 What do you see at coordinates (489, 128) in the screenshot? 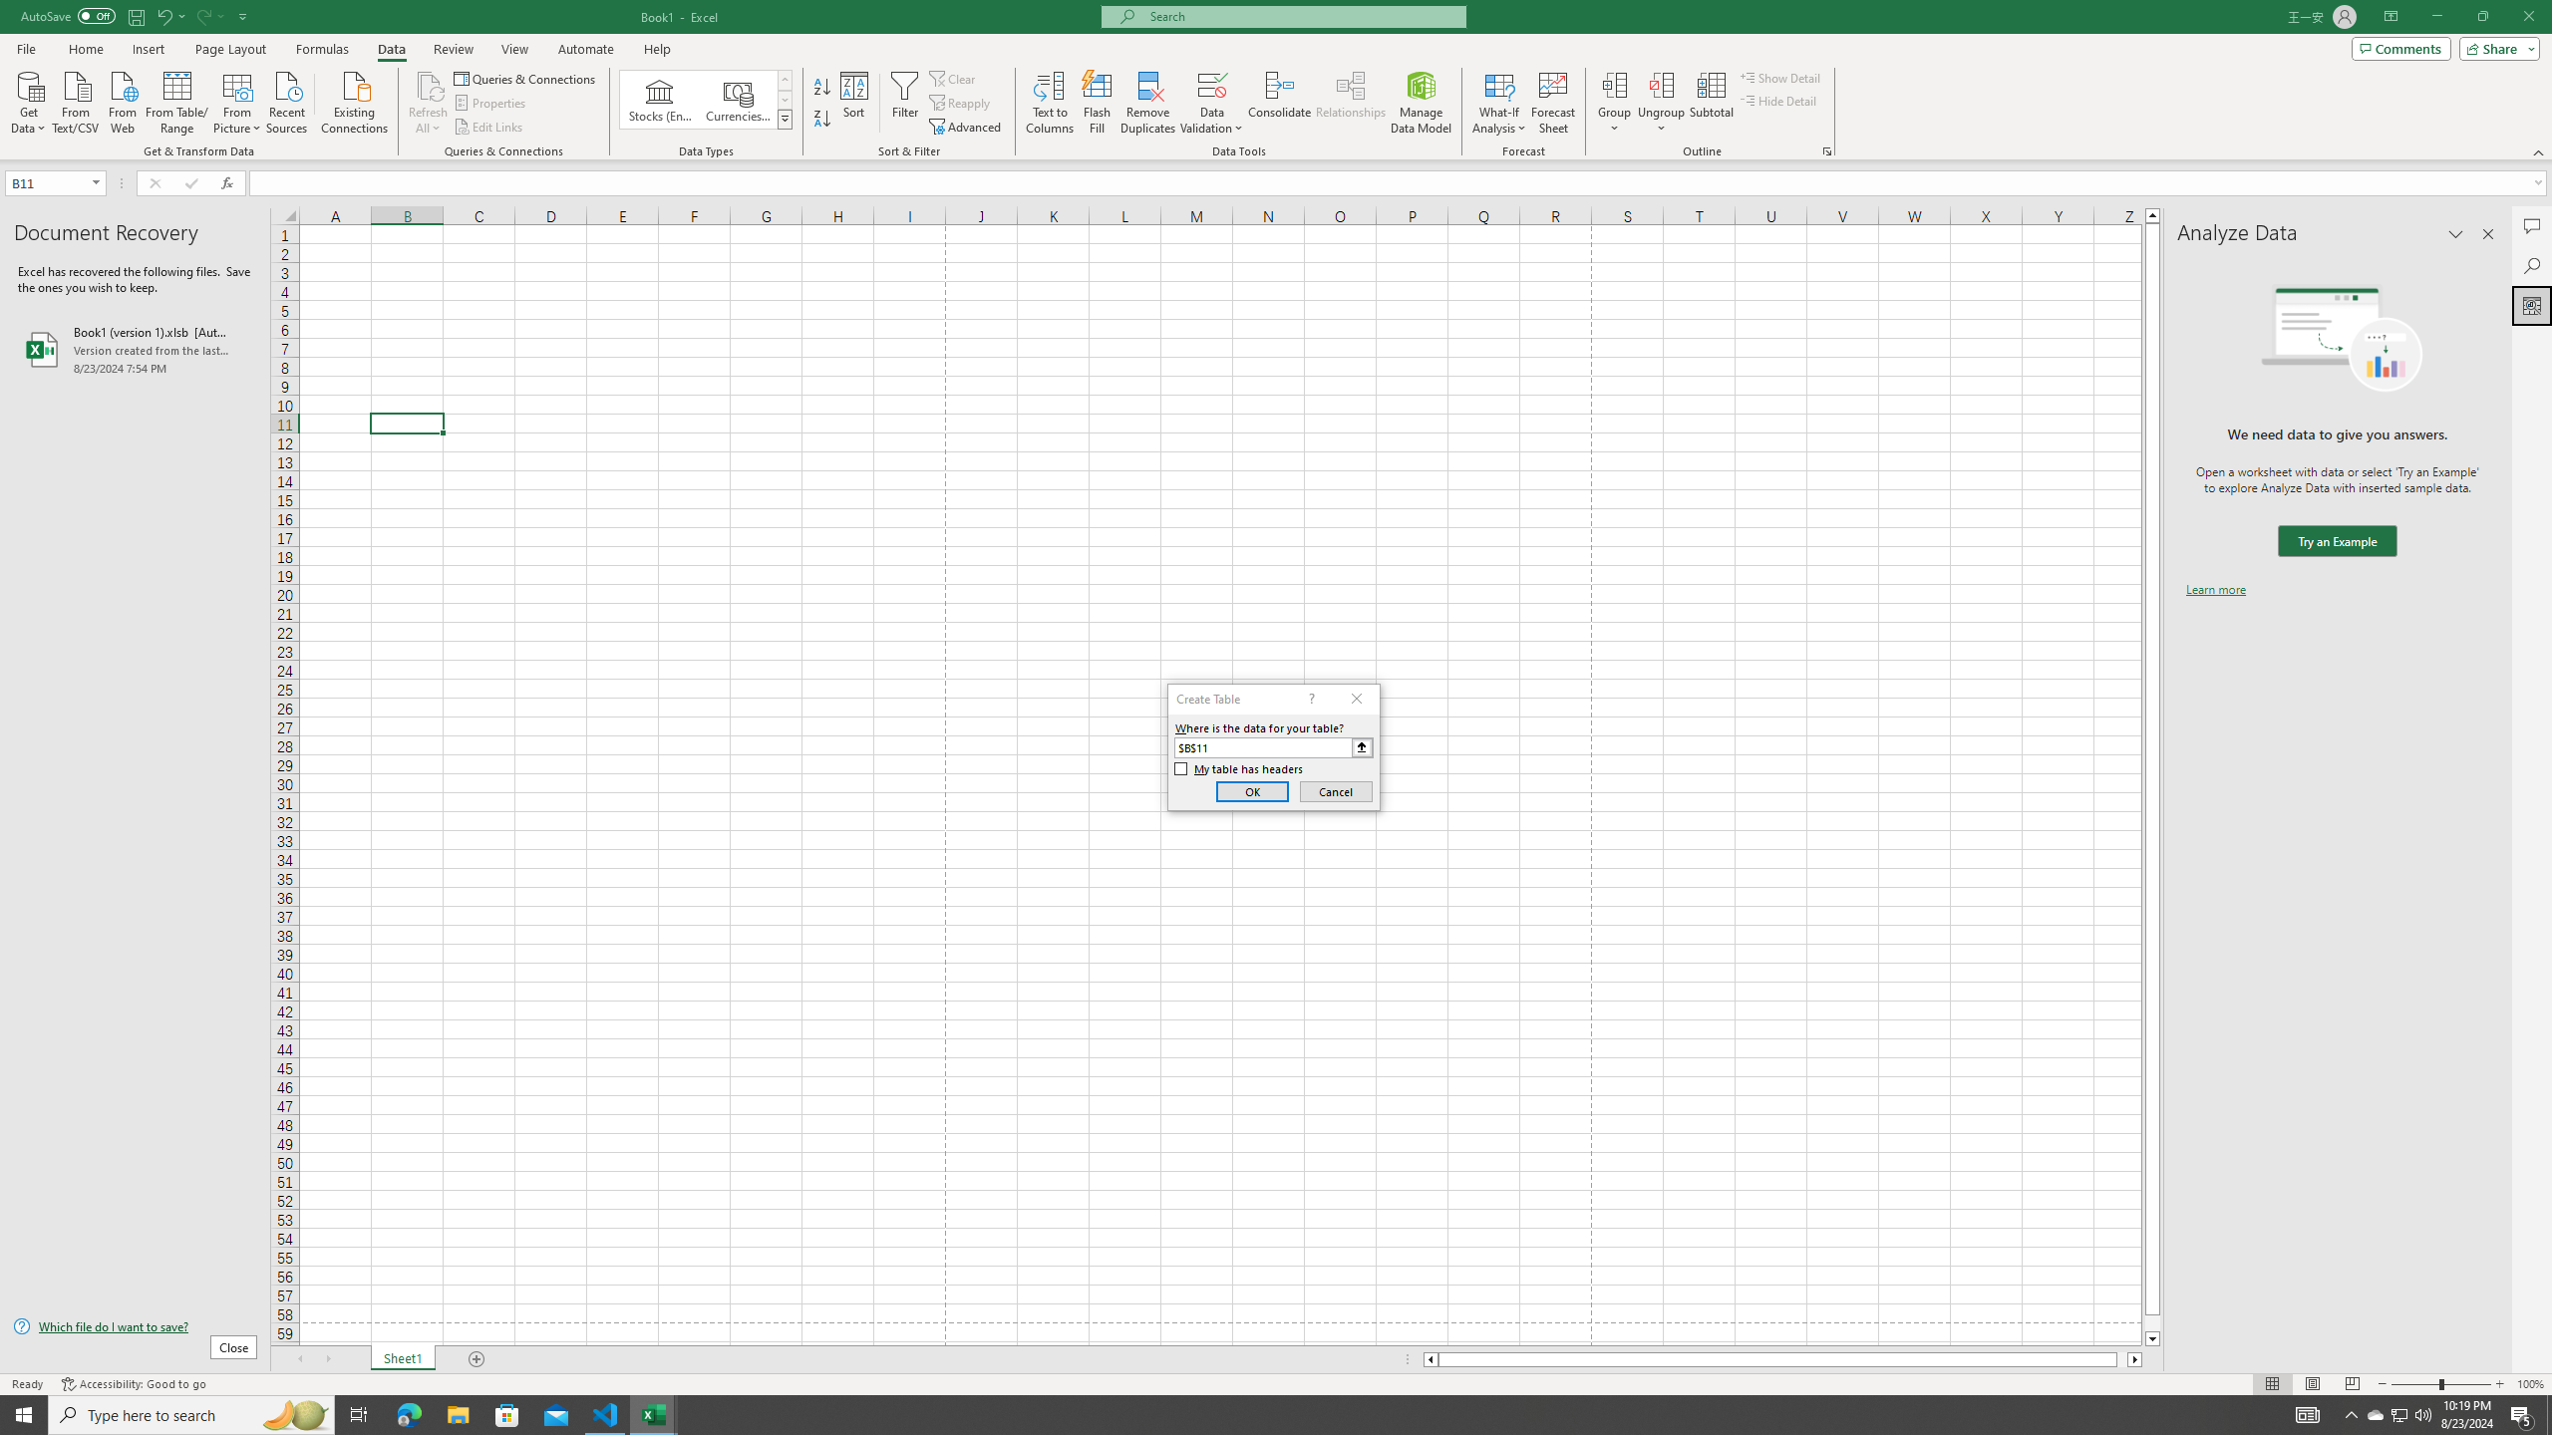
I see `Edit Links` at bounding box center [489, 128].